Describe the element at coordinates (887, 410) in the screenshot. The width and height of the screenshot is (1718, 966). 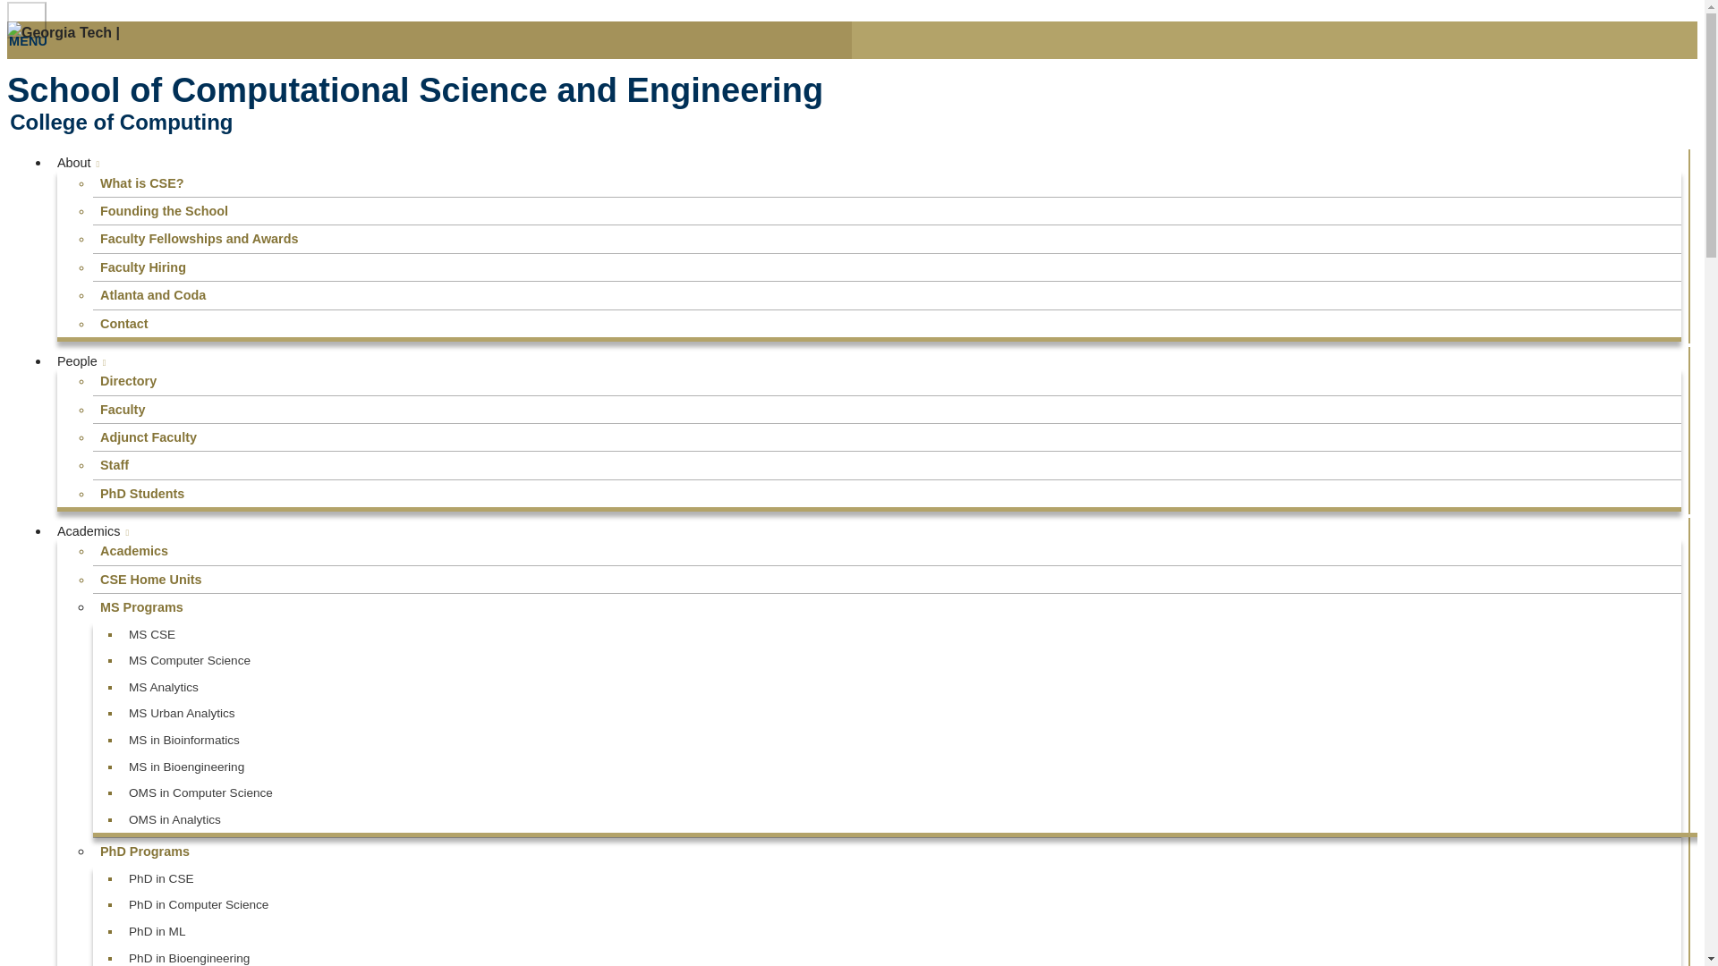
I see `Faculty` at that location.